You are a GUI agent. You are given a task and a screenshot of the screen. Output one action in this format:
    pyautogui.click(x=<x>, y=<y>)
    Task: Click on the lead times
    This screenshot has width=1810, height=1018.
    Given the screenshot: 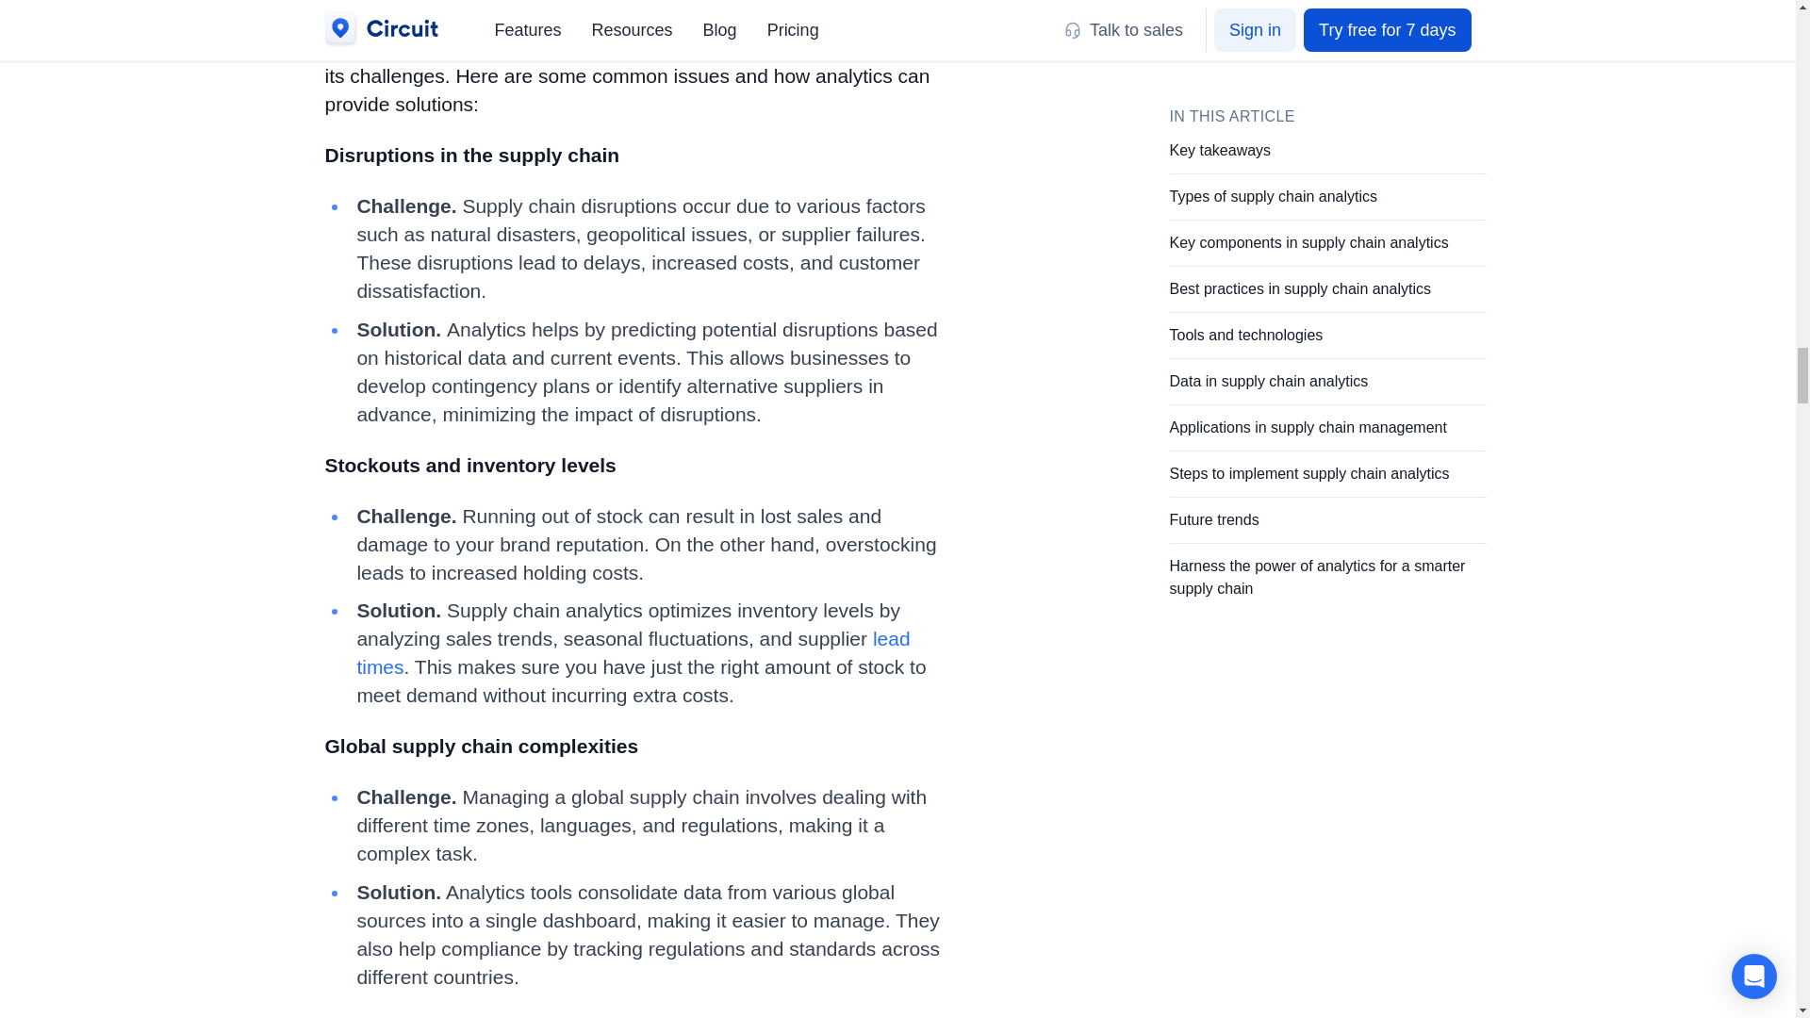 What is the action you would take?
    pyautogui.click(x=633, y=653)
    